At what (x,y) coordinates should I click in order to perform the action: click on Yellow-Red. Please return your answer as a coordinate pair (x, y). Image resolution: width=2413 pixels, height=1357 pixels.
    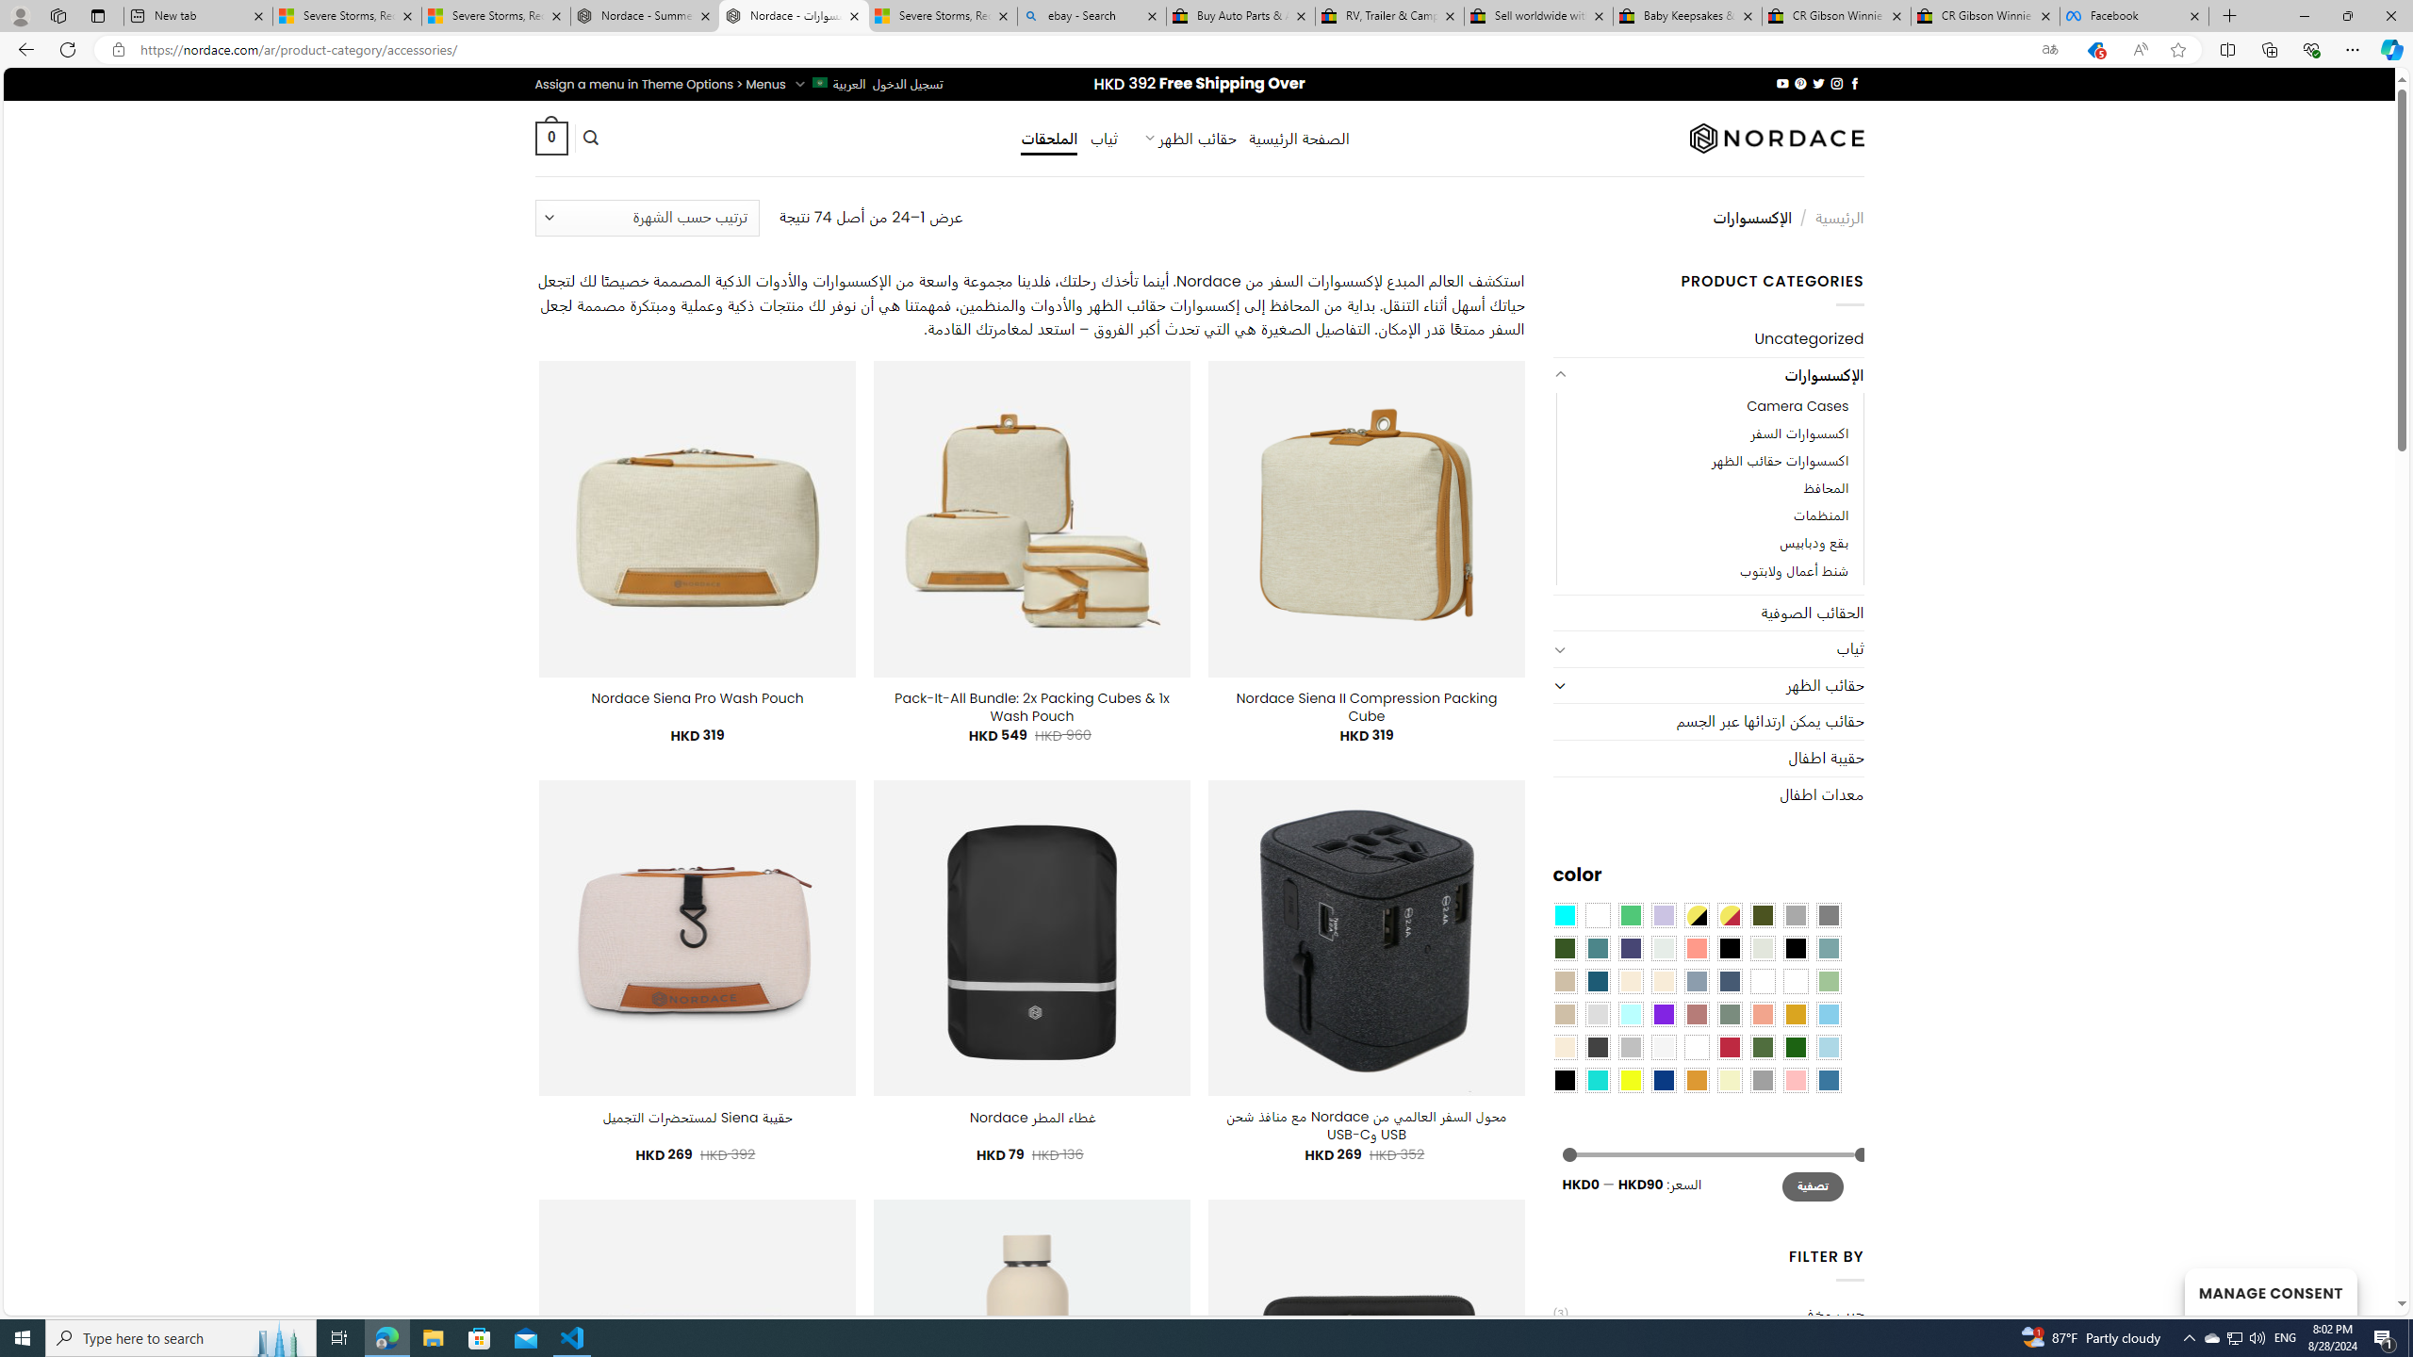
    Looking at the image, I should click on (1730, 914).